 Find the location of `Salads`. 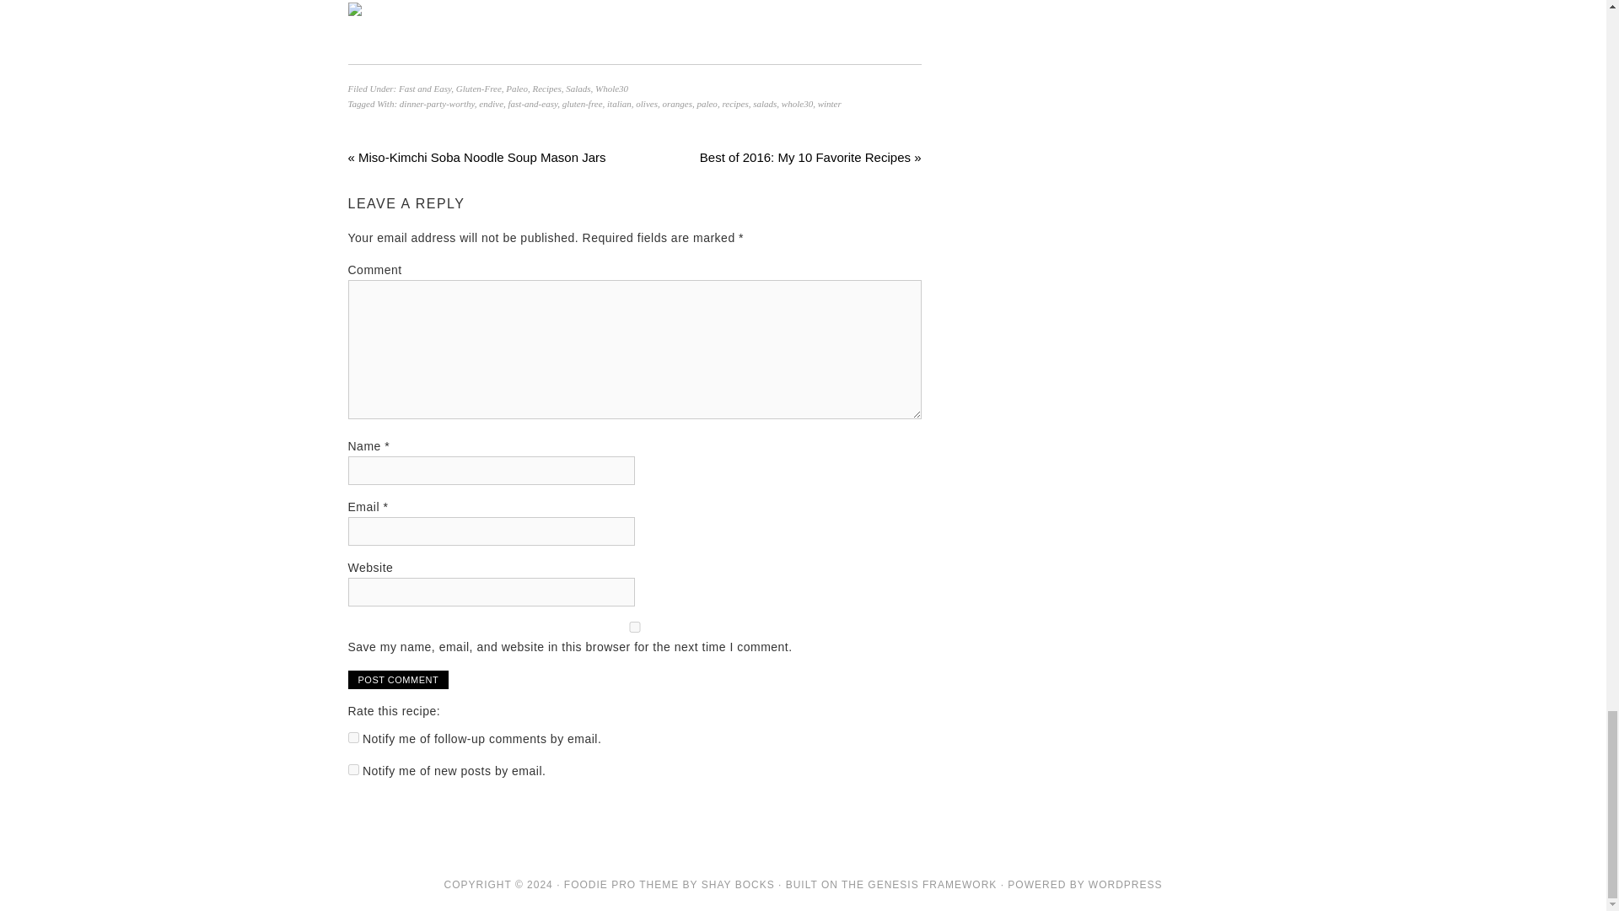

Salads is located at coordinates (578, 89).